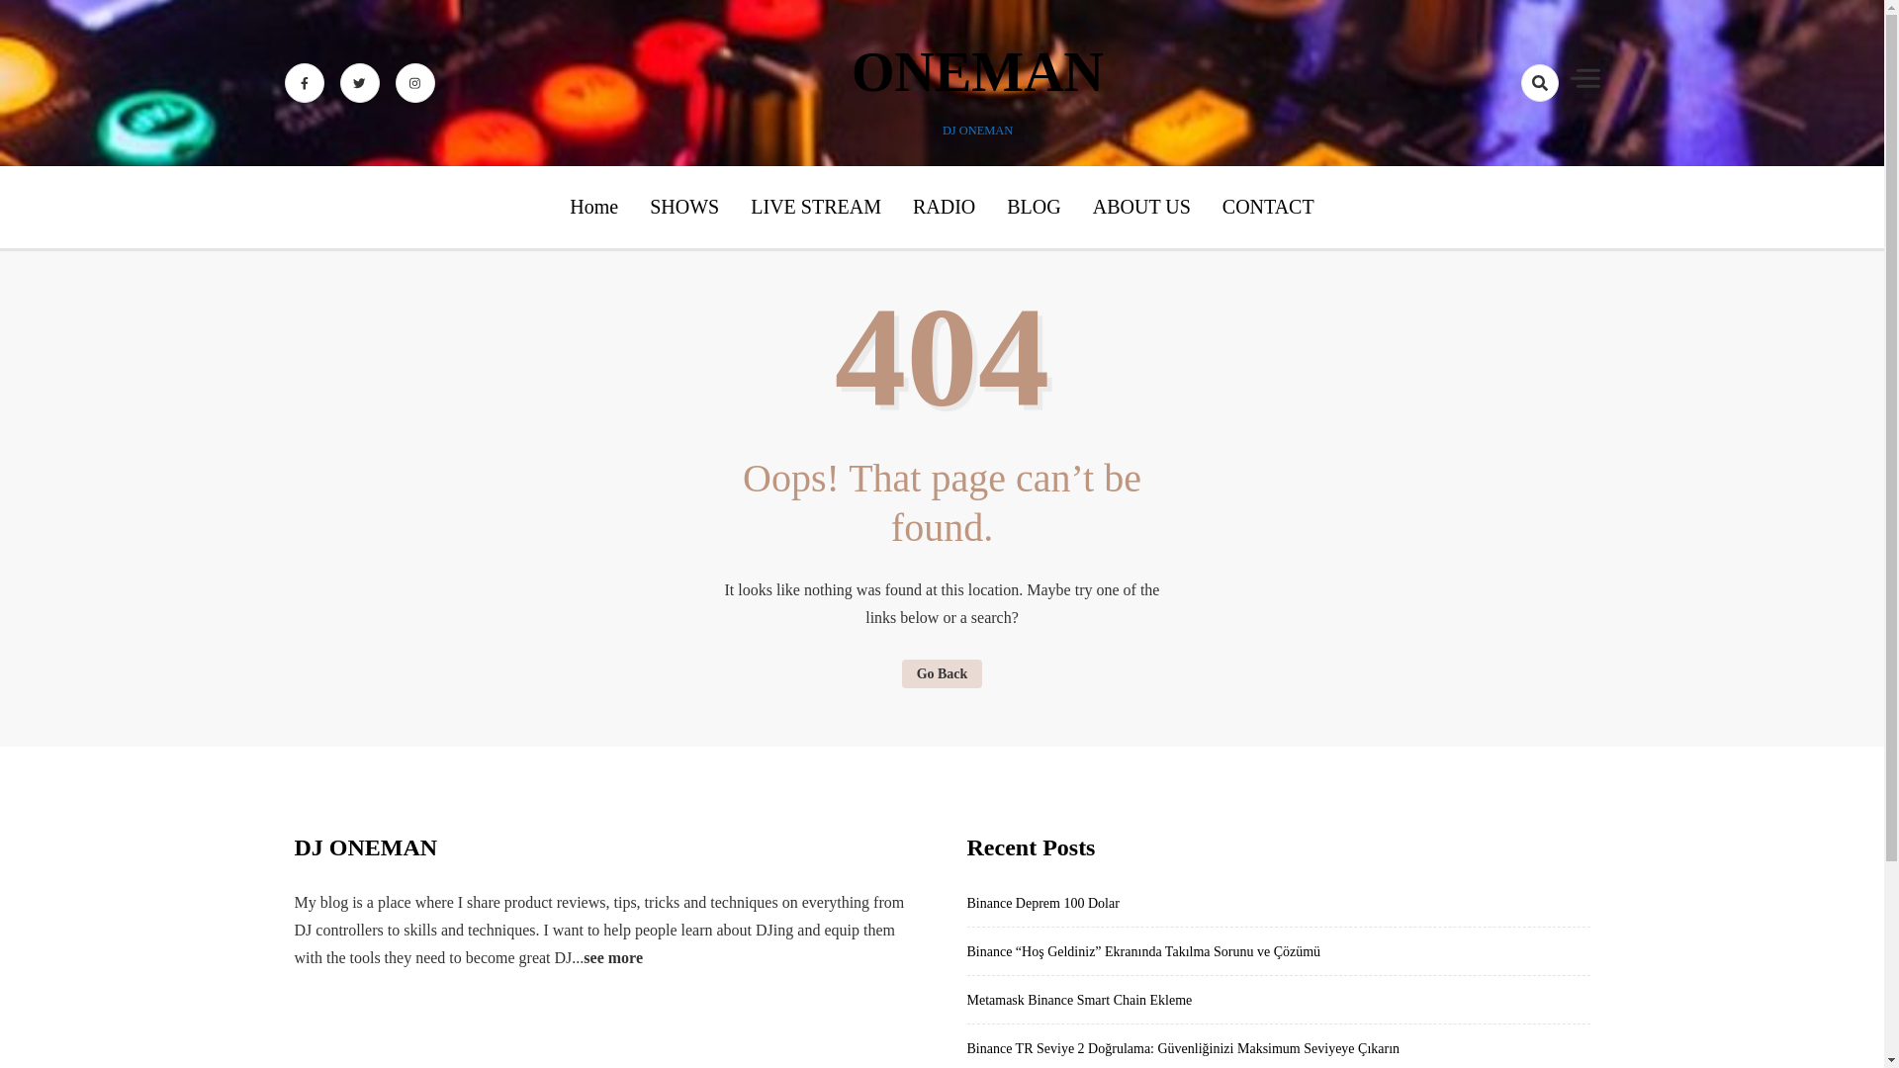 The image size is (1899, 1068). I want to click on ONEMAN, so click(977, 71).